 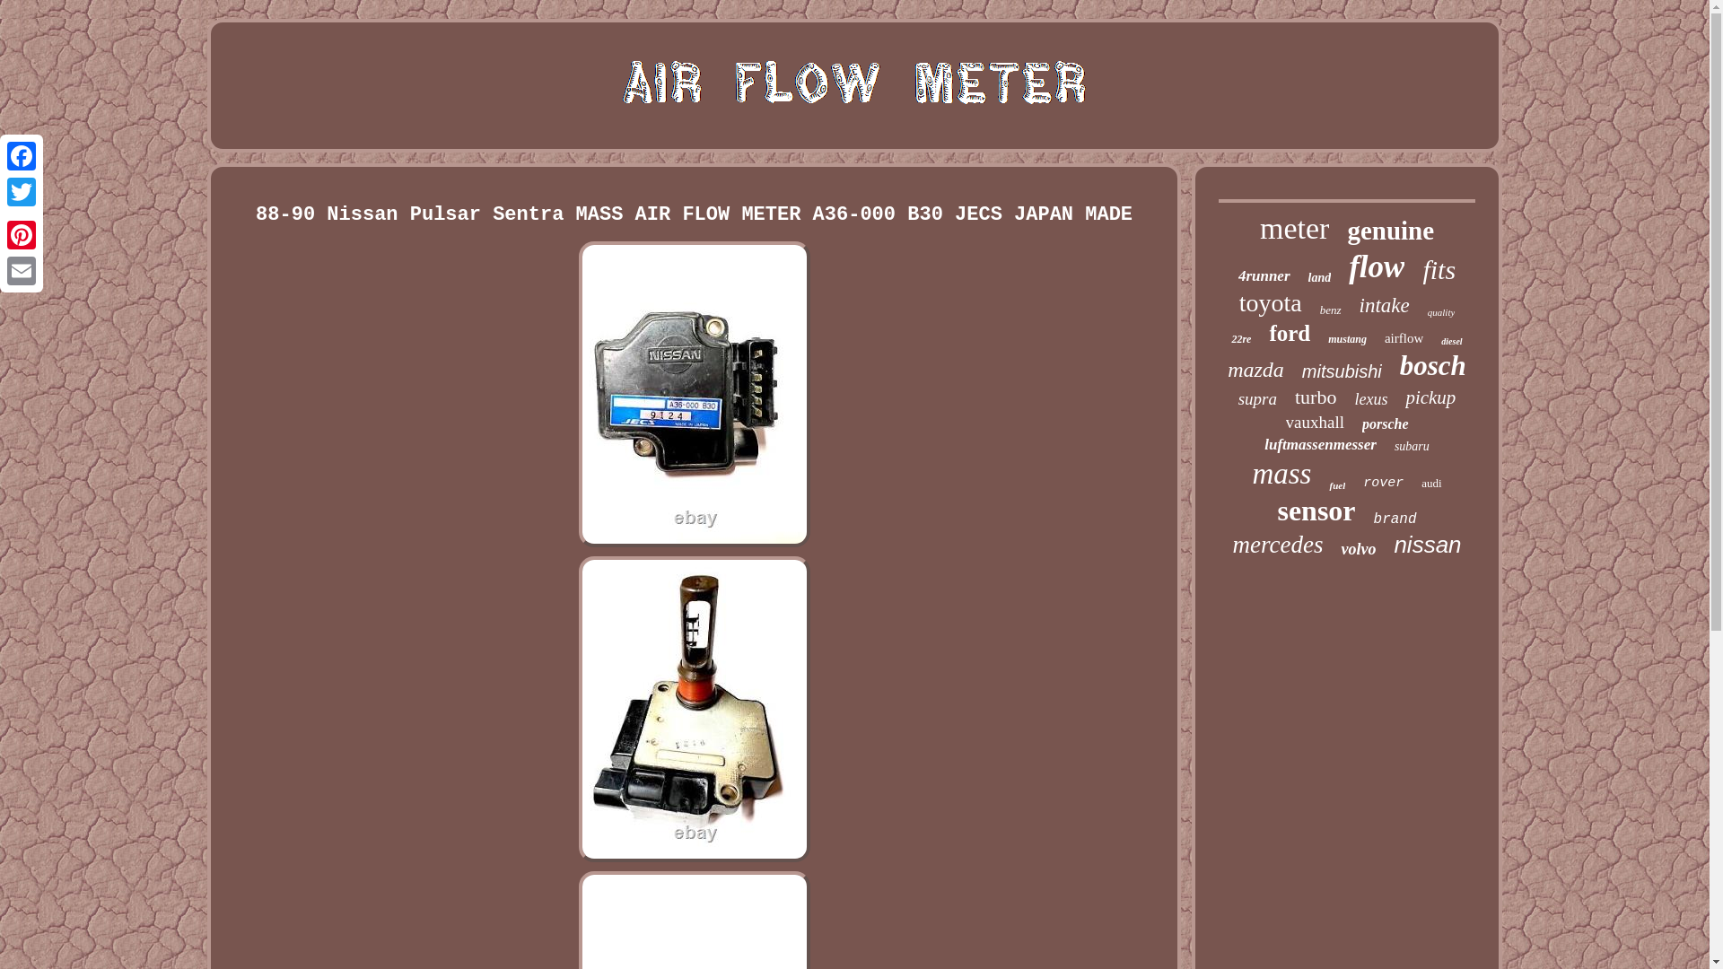 I want to click on turbo, so click(x=1316, y=397).